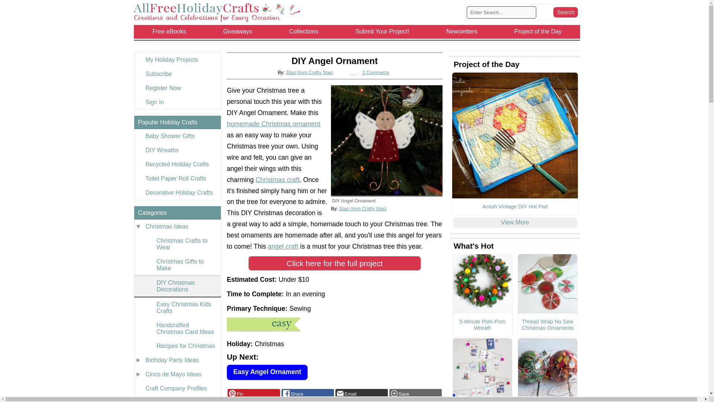 The image size is (714, 402). Describe the element at coordinates (415, 394) in the screenshot. I see `Add` at that location.